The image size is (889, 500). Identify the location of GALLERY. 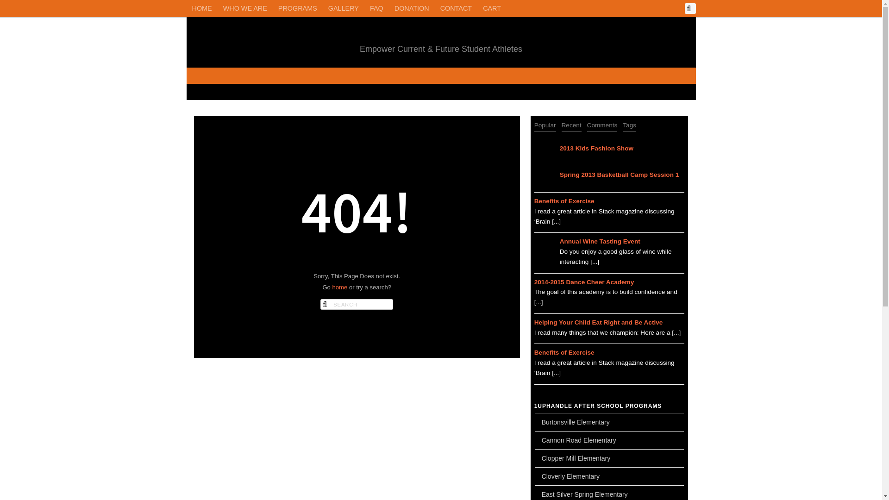
(344, 8).